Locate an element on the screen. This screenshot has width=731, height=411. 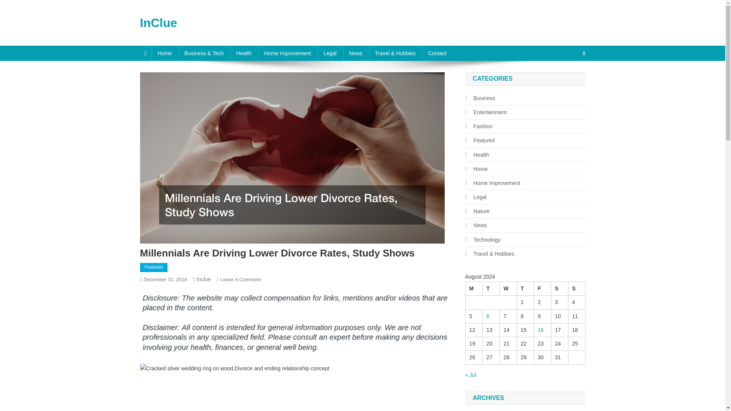
Search is located at coordinates (569, 78).